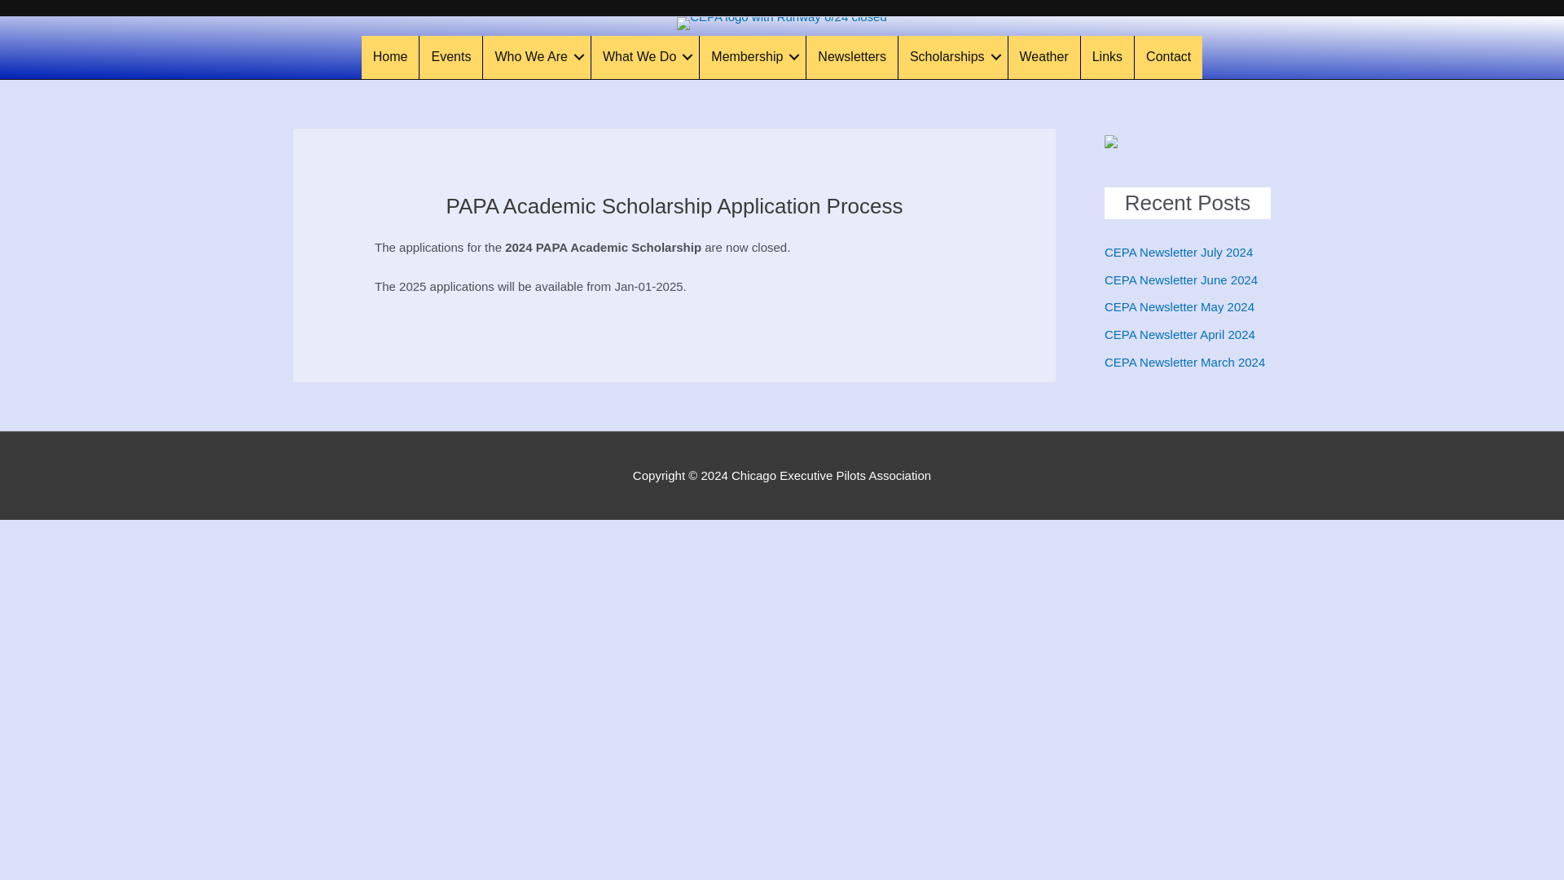 The width and height of the screenshot is (1564, 880). I want to click on What We Do, so click(645, 57).